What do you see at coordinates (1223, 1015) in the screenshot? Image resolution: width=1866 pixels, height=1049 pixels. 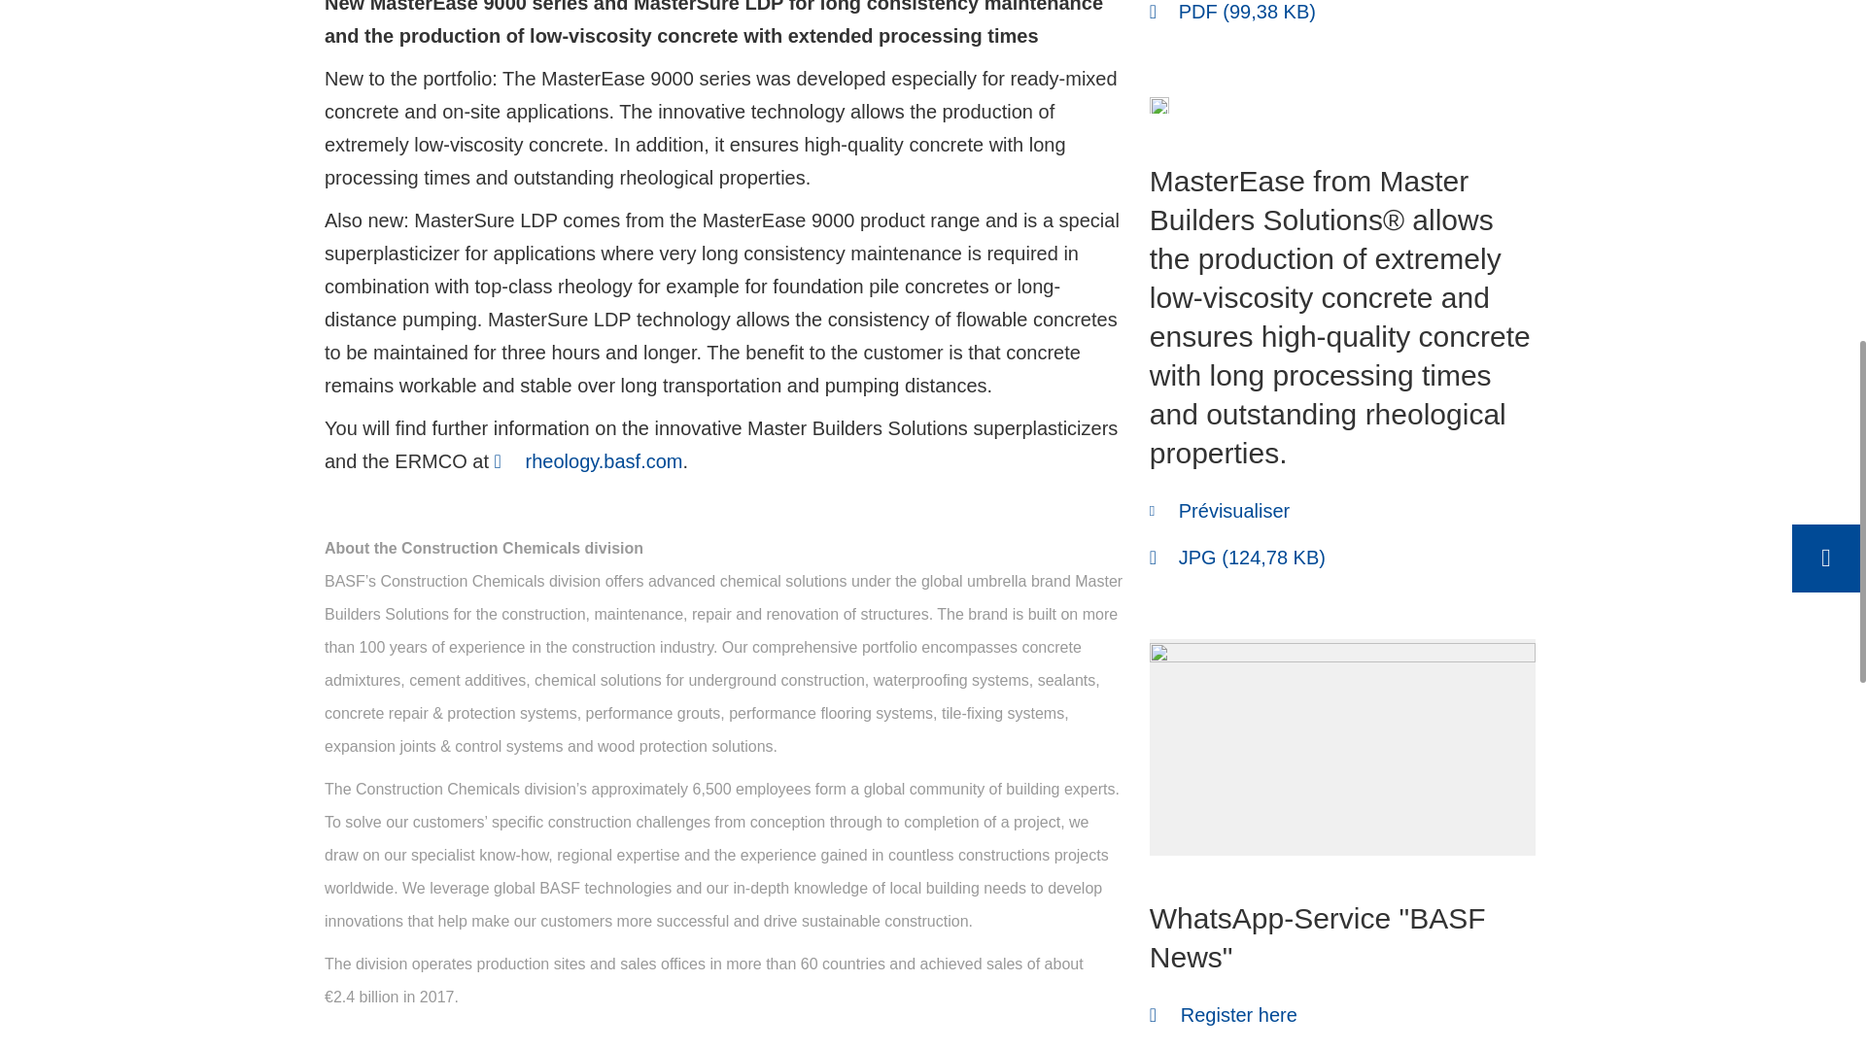 I see `Register here` at bounding box center [1223, 1015].